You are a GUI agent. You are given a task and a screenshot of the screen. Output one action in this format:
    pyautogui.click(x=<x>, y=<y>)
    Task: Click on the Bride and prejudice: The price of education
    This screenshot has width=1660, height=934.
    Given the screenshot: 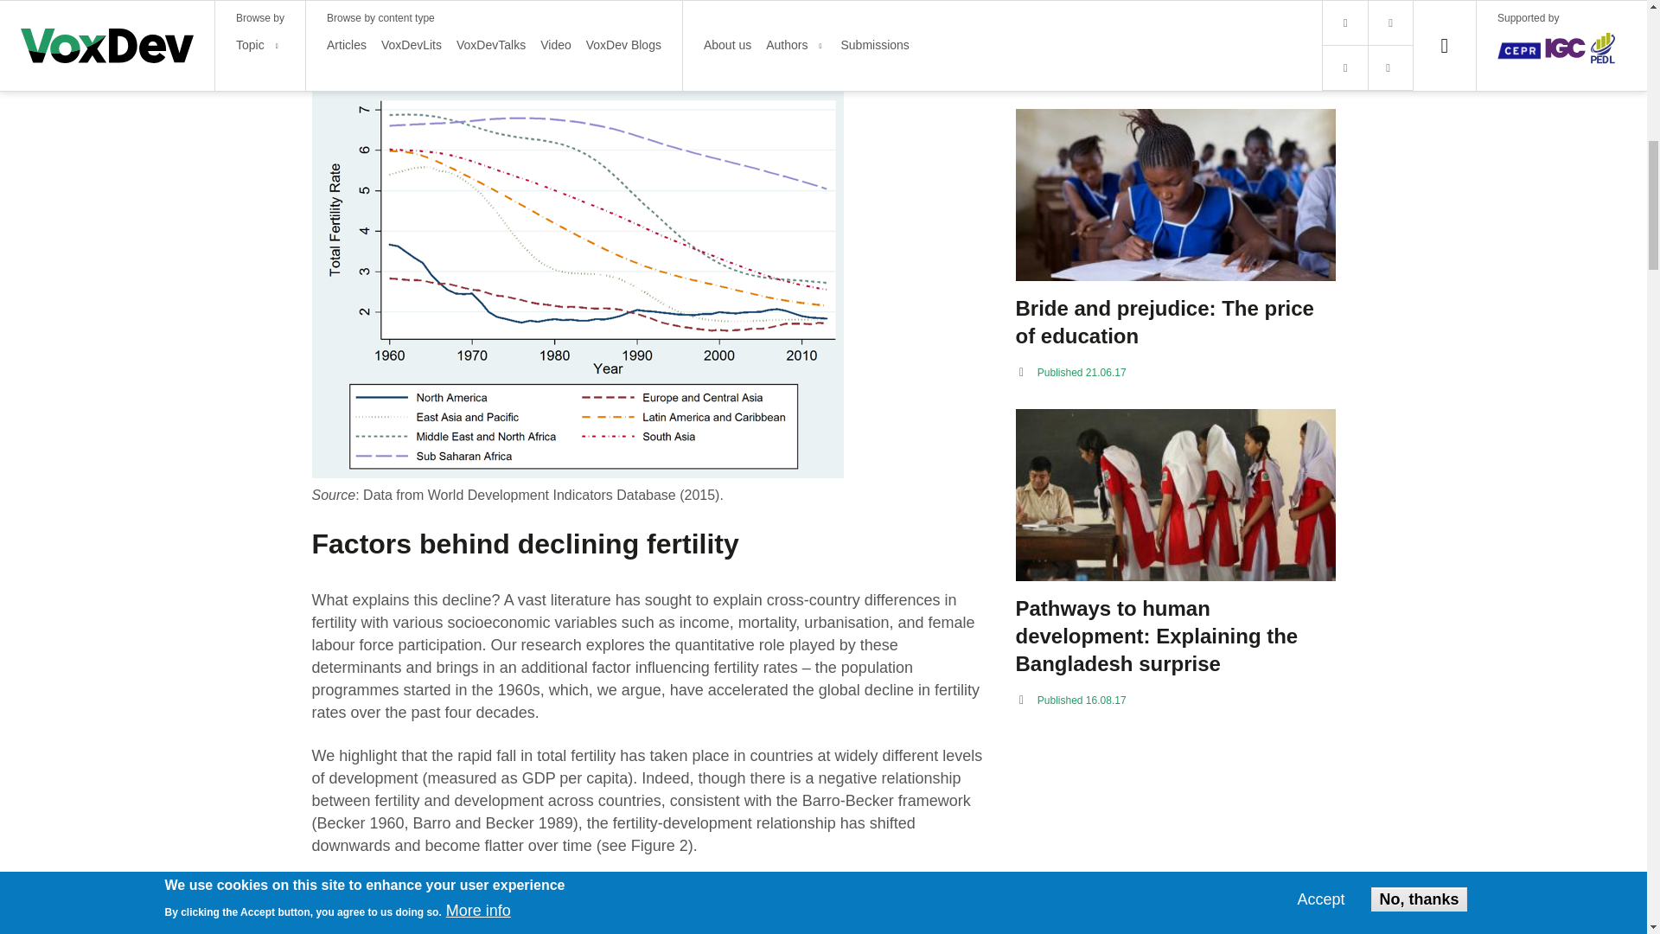 What is the action you would take?
    pyautogui.click(x=1174, y=323)
    